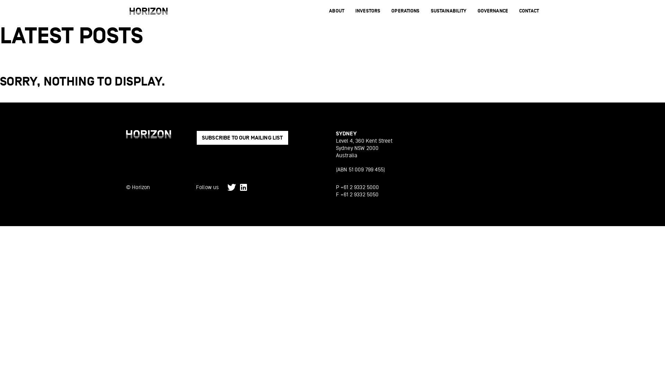  What do you see at coordinates (337, 11) in the screenshot?
I see `ABOUT` at bounding box center [337, 11].